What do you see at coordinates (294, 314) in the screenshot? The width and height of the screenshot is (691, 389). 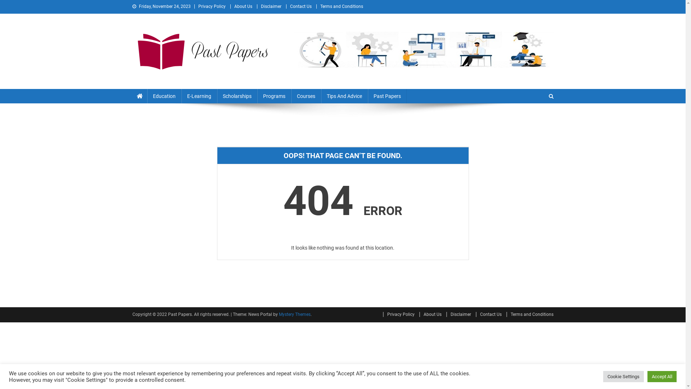 I see `Mystery Themes` at bounding box center [294, 314].